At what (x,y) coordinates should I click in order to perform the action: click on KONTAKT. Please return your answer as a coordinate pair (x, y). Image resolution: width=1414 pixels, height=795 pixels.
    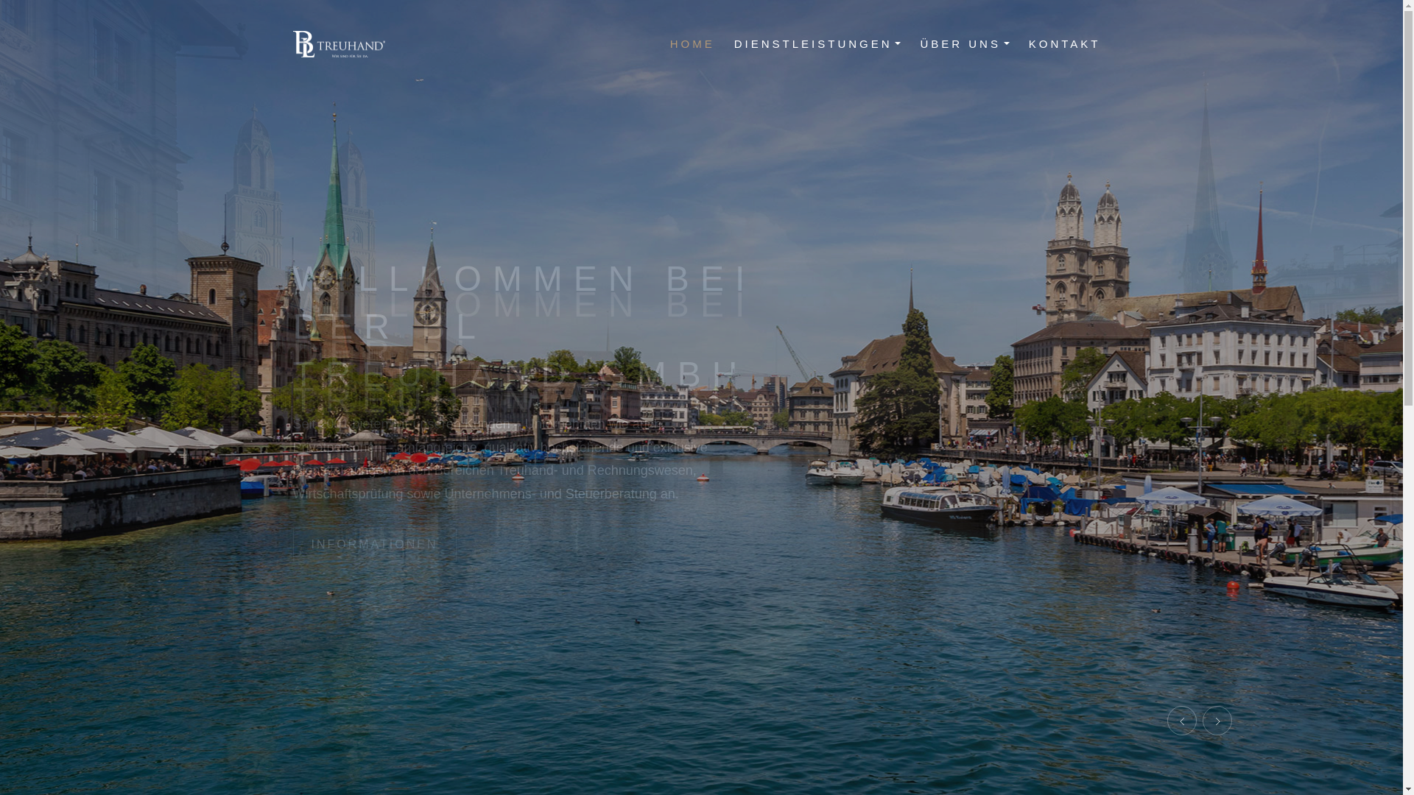
    Looking at the image, I should click on (1065, 44).